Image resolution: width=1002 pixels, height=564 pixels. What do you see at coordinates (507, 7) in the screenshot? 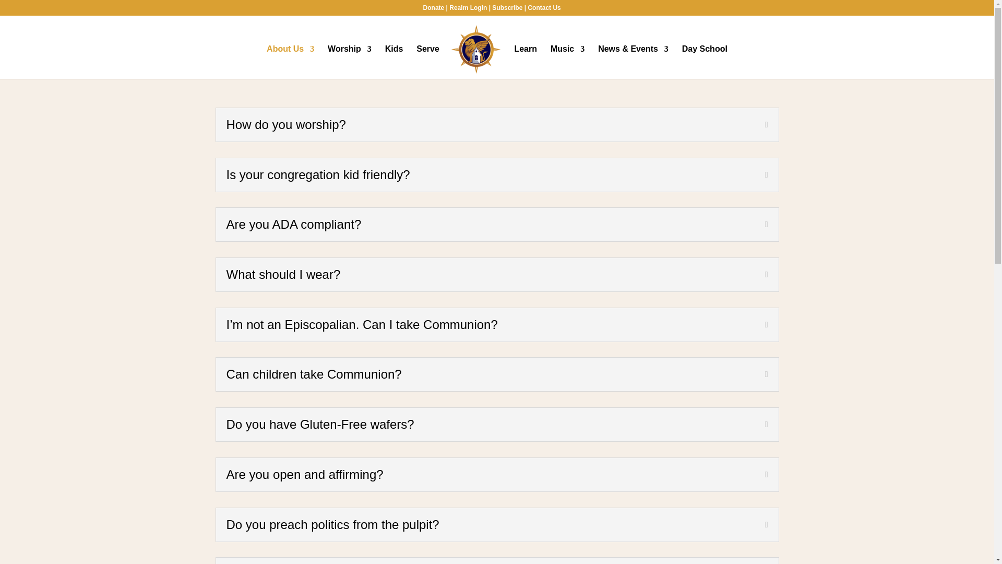
I see `Subscribe` at bounding box center [507, 7].